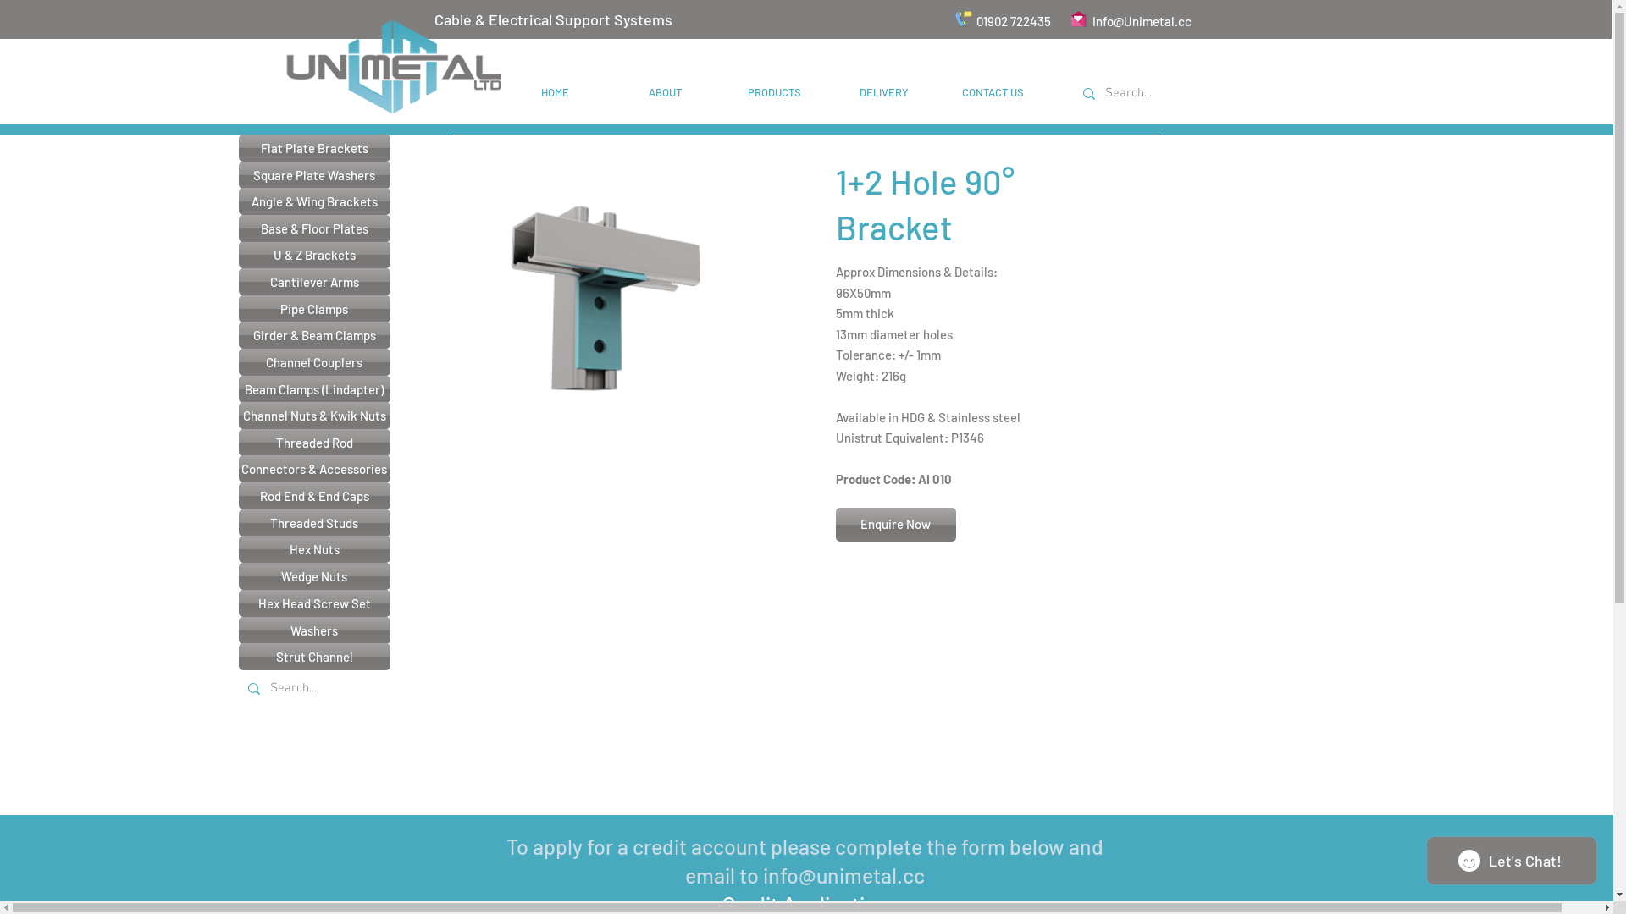 The height and width of the screenshot is (914, 1626). I want to click on Beam Clamps (Lindapter), so click(315, 389).